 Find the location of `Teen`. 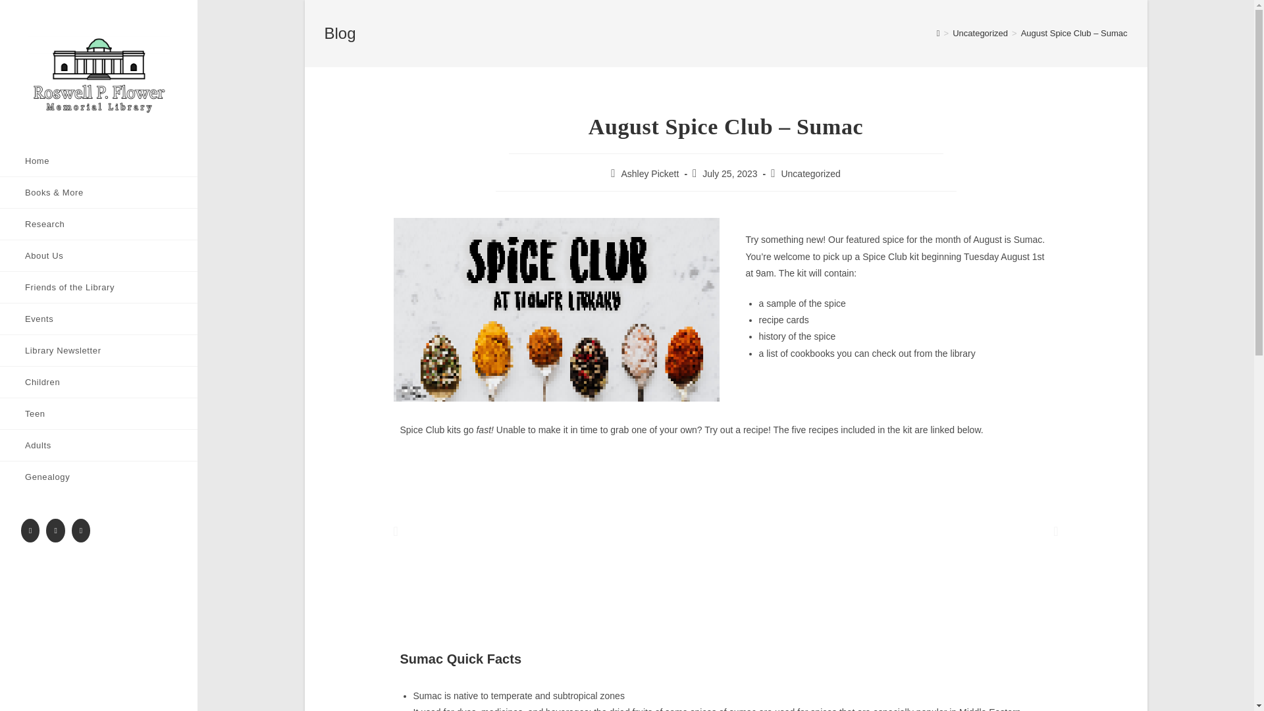

Teen is located at coordinates (99, 413).